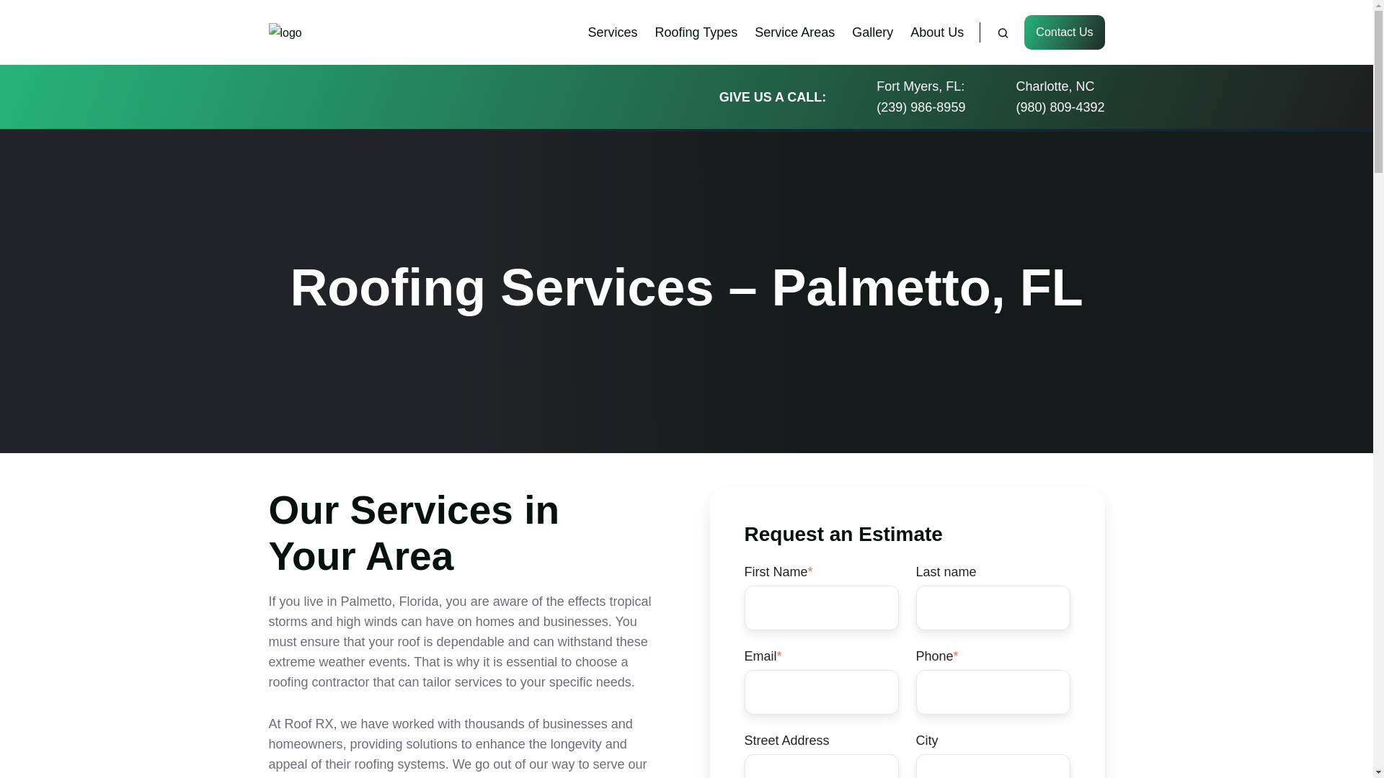  I want to click on Gallery, so click(872, 32).